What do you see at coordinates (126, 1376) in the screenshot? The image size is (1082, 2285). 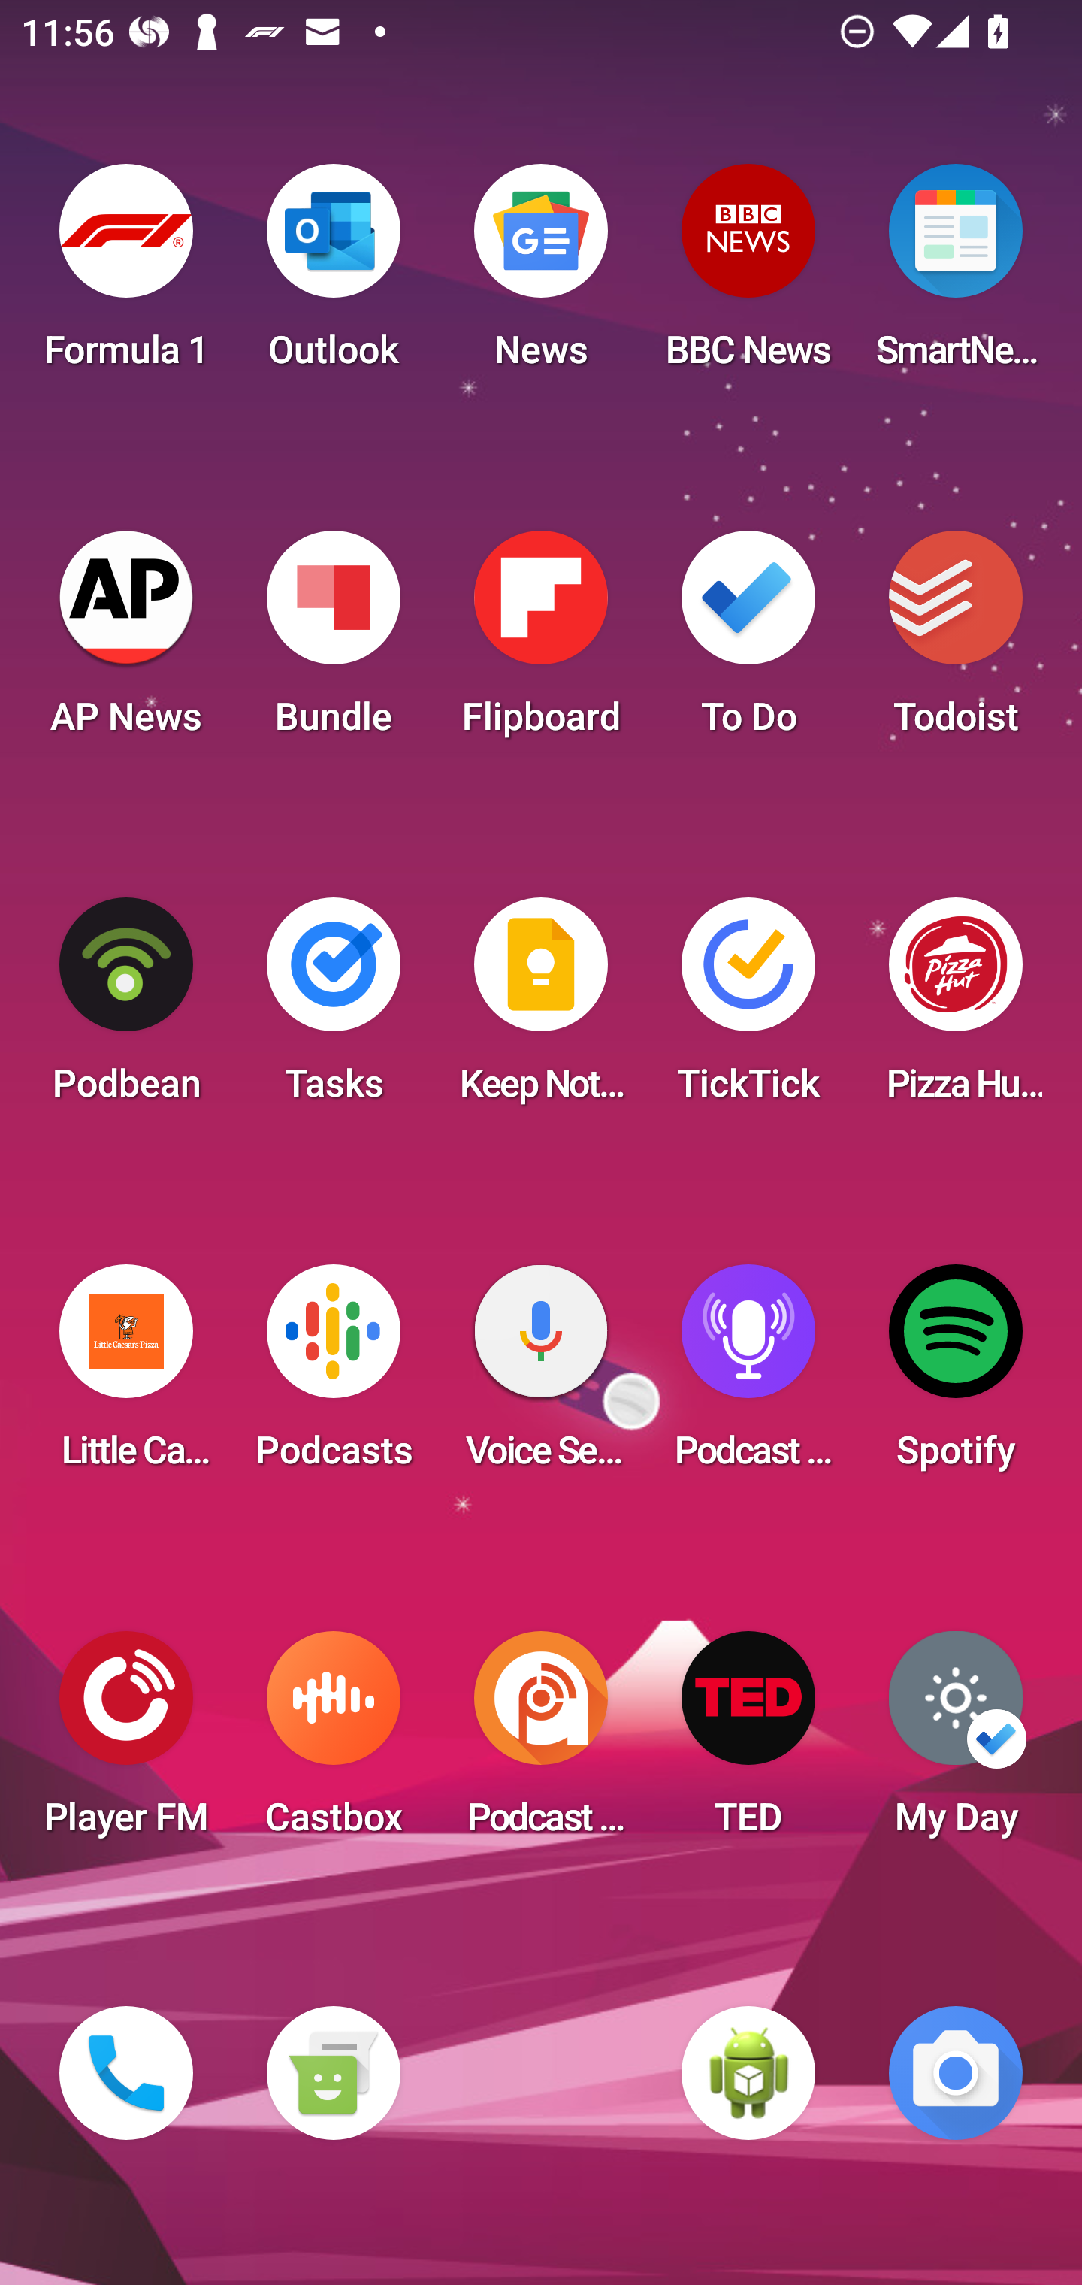 I see `Little Caesars Pizza` at bounding box center [126, 1376].